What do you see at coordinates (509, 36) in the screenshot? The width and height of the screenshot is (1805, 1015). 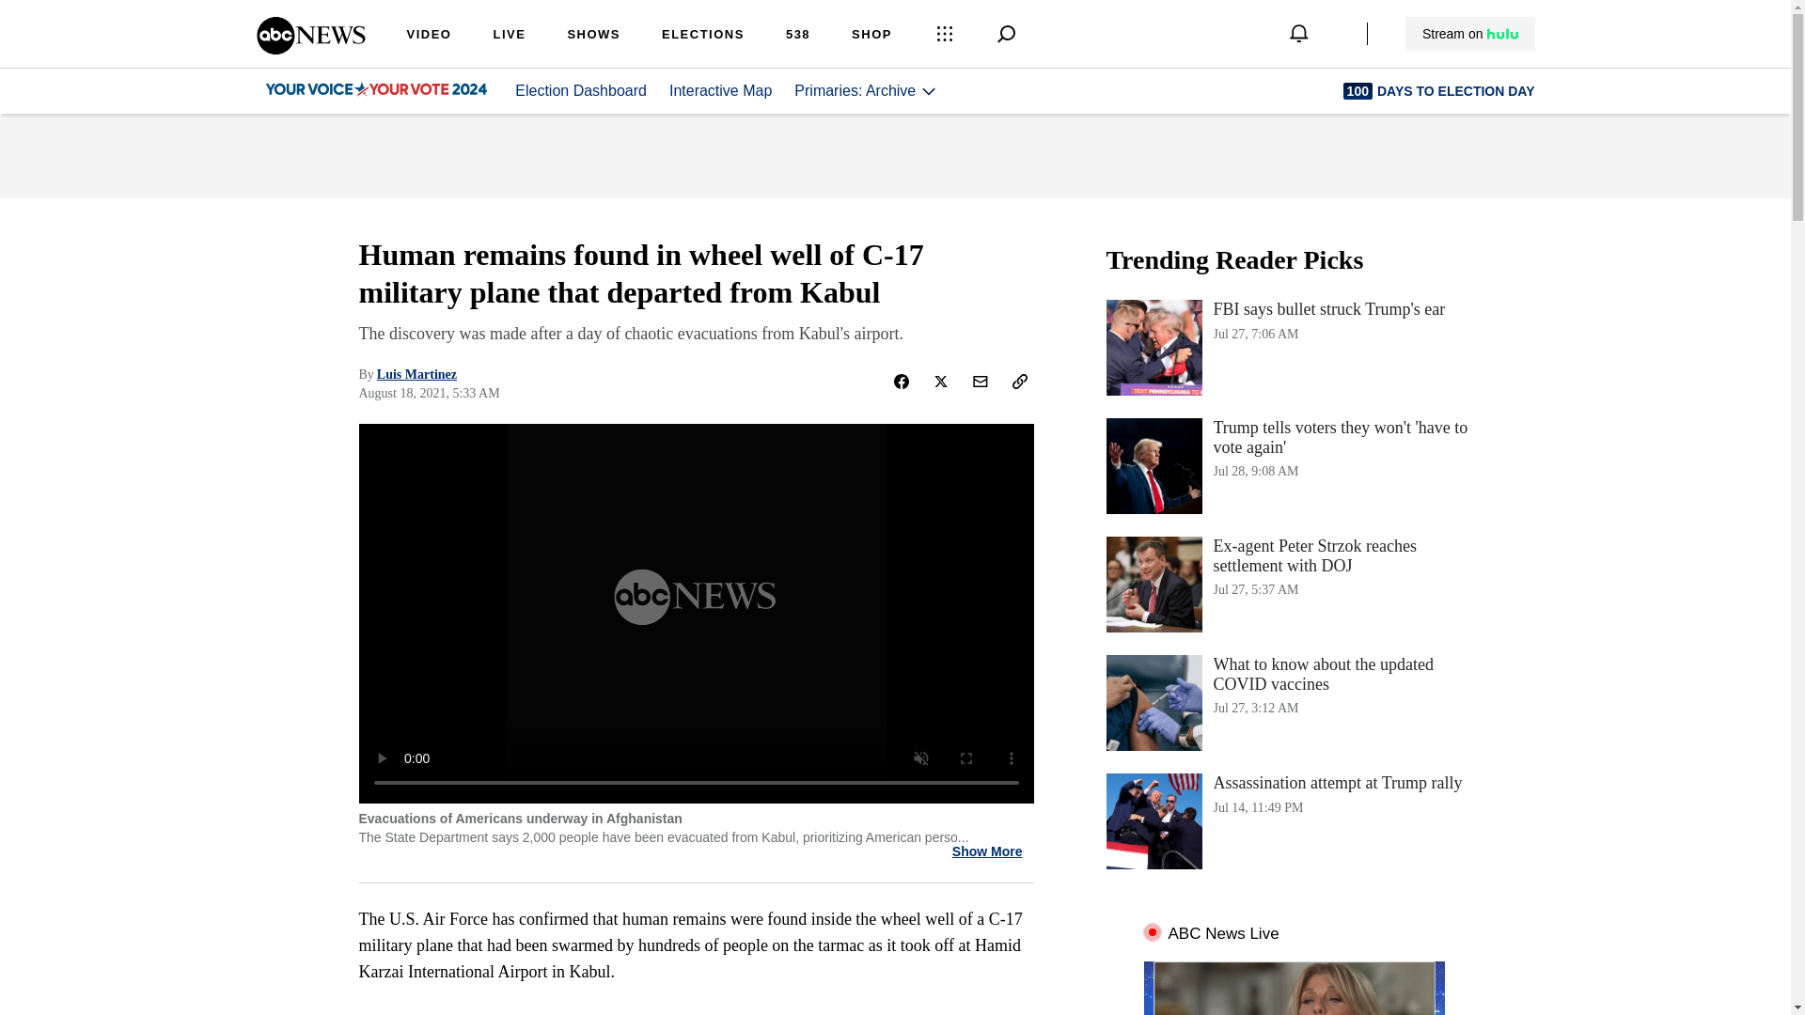 I see `LIVE` at bounding box center [509, 36].